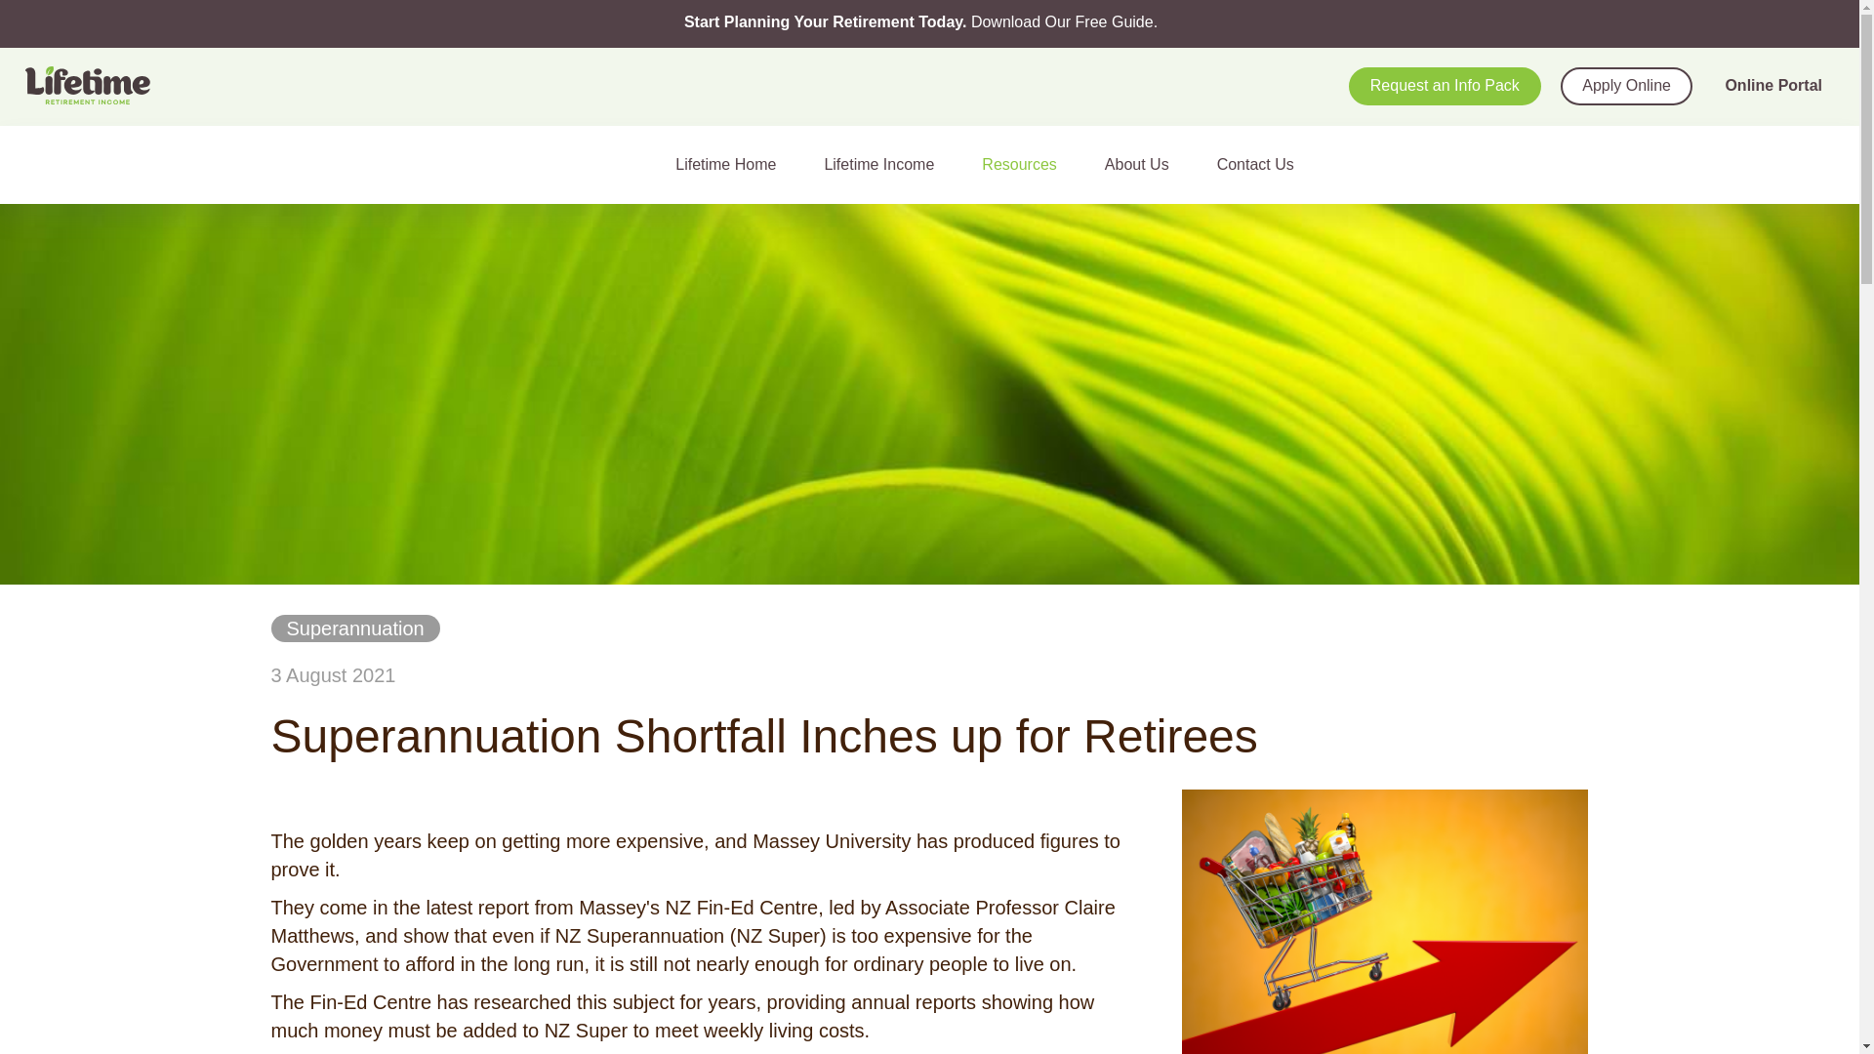 The image size is (1874, 1054). I want to click on Lifetime Income, so click(886, 164).